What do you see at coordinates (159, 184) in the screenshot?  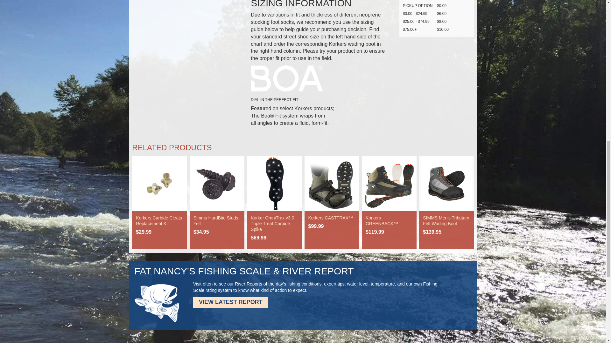 I see `Korkers Carbide Cleats Replacement Kit` at bounding box center [159, 184].